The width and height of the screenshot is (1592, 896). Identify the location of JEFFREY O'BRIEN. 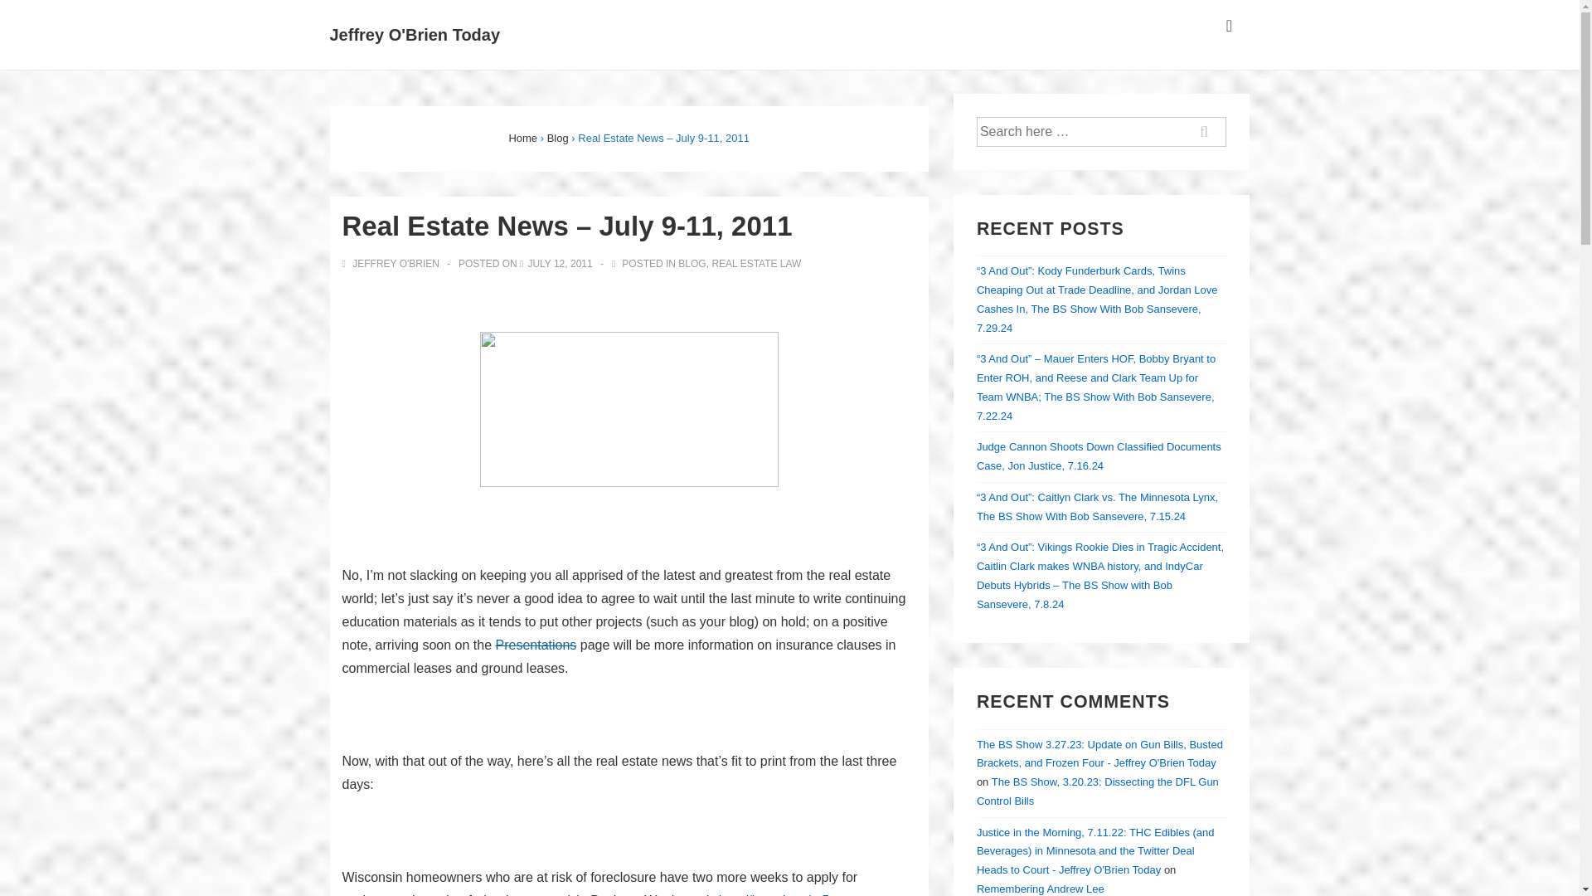
(391, 264).